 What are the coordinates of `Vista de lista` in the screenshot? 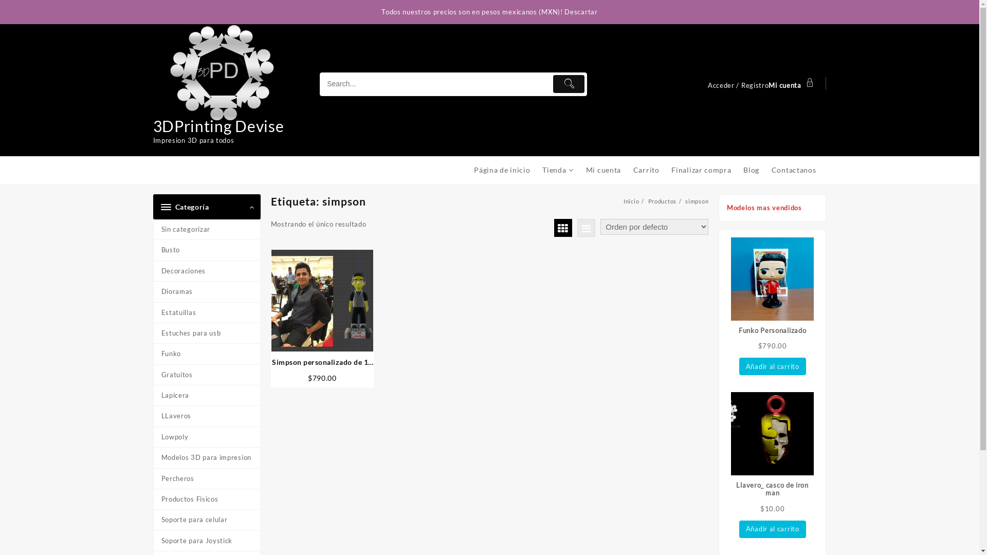 It's located at (586, 228).